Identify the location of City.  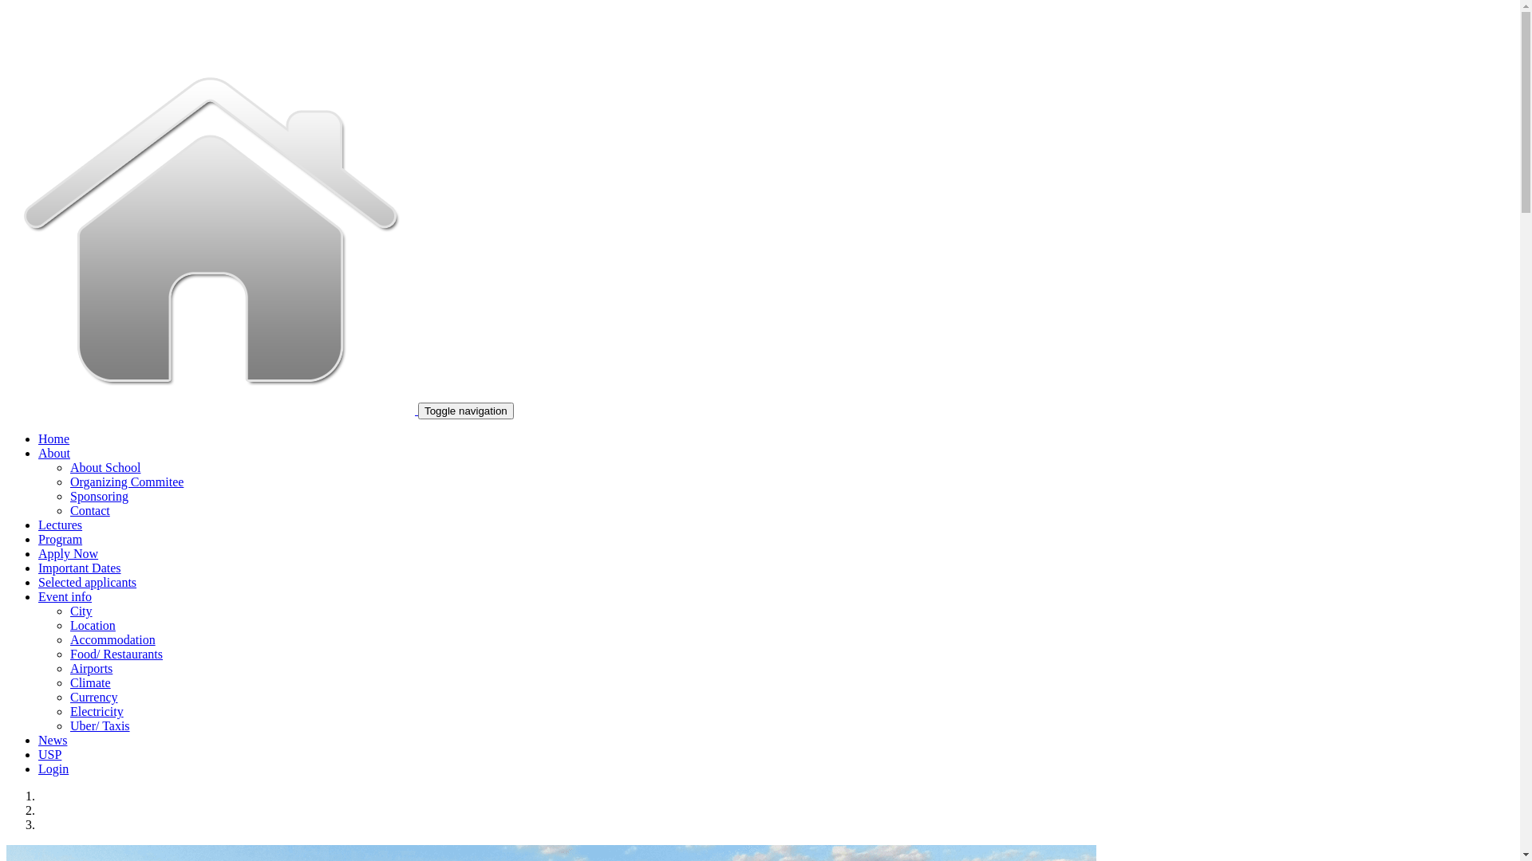
(81, 611).